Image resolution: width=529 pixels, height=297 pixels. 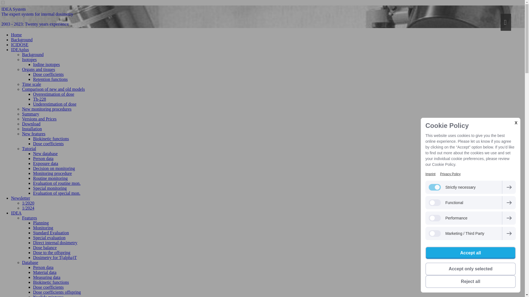 What do you see at coordinates (51, 139) in the screenshot?
I see `Biokinetic functions` at bounding box center [51, 139].